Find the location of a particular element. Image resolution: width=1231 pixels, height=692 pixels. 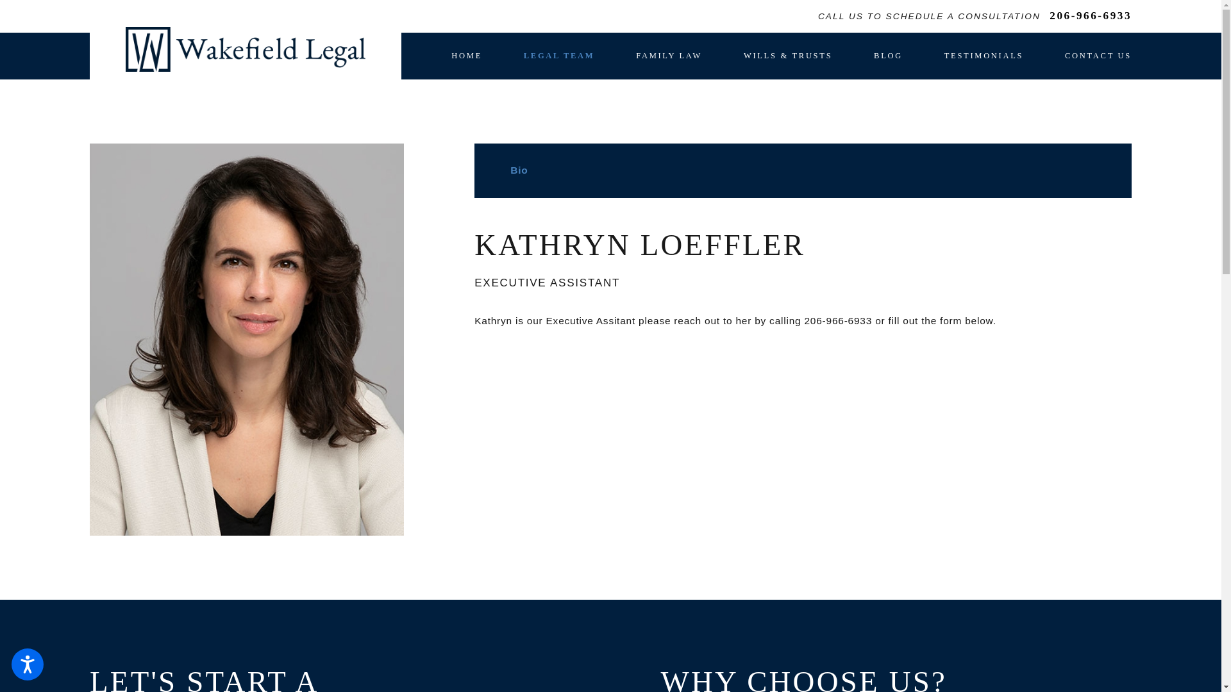

LEGAL TEAM is located at coordinates (559, 56).